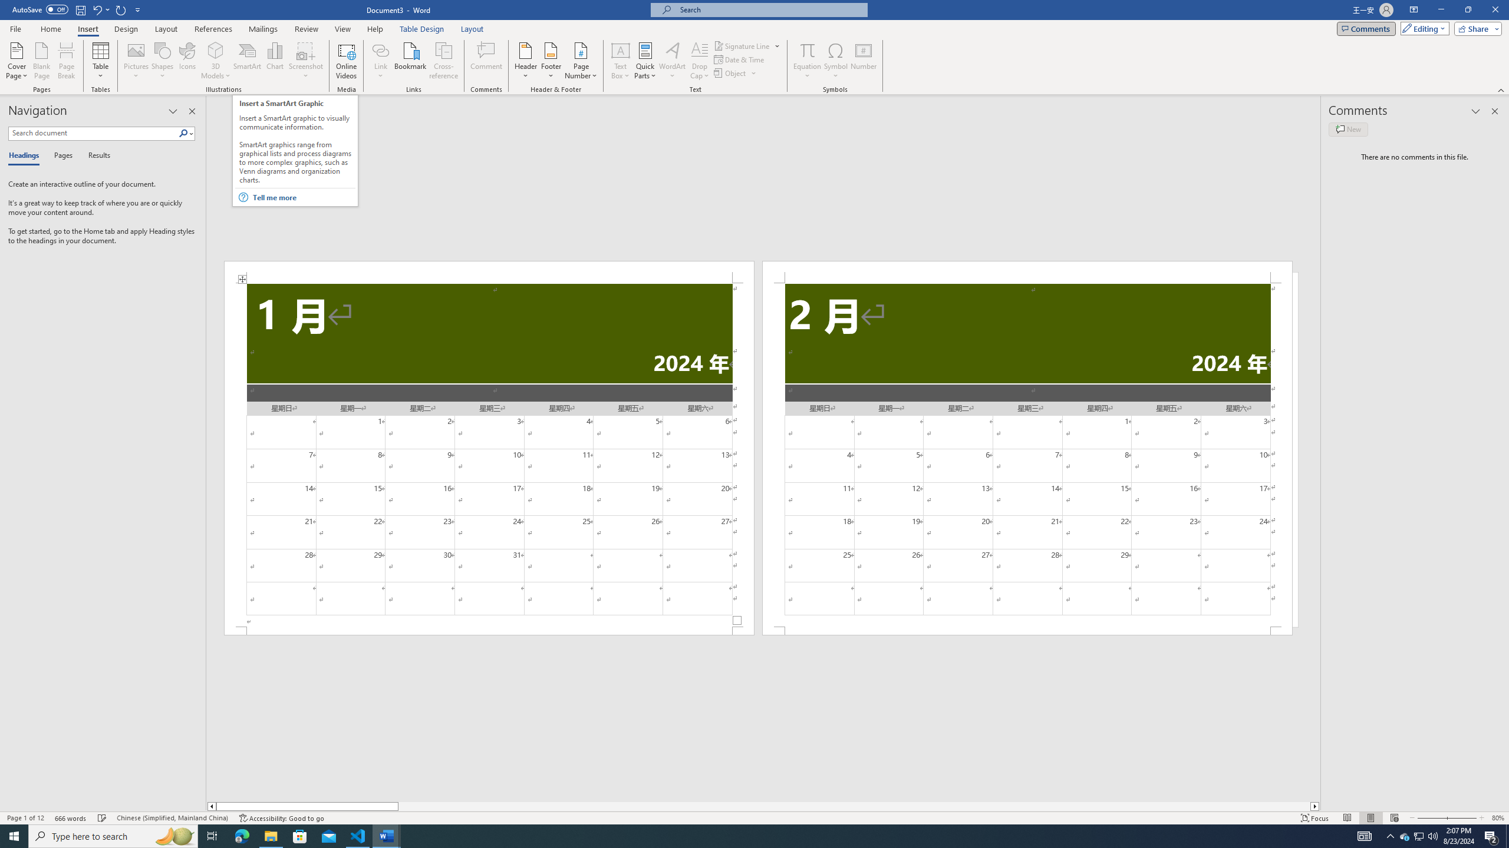  Describe the element at coordinates (621, 61) in the screenshot. I see `Text Box` at that location.